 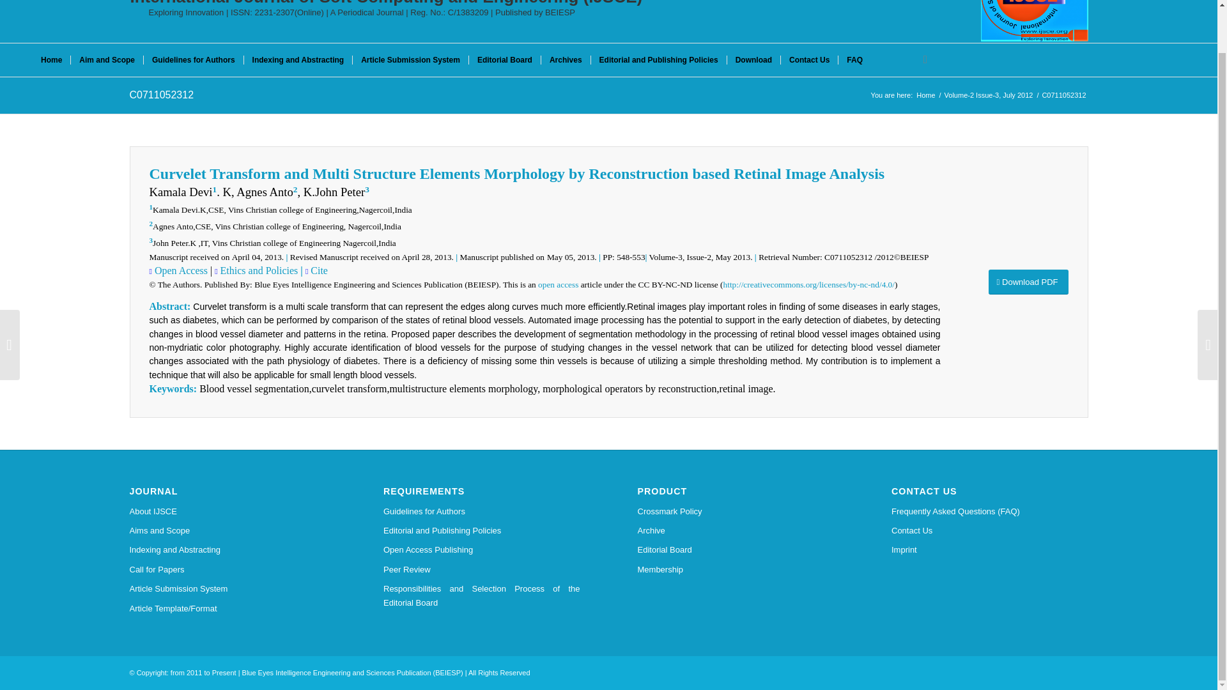 What do you see at coordinates (258, 270) in the screenshot?
I see `Ethics and Policies` at bounding box center [258, 270].